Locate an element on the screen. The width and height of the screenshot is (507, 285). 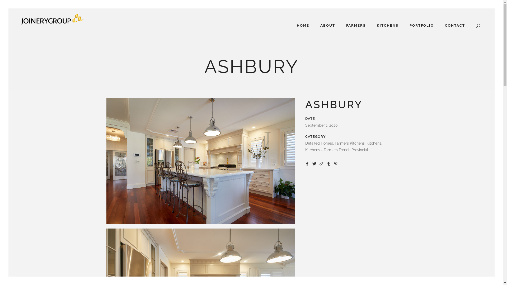
CONTACT is located at coordinates (455, 26).